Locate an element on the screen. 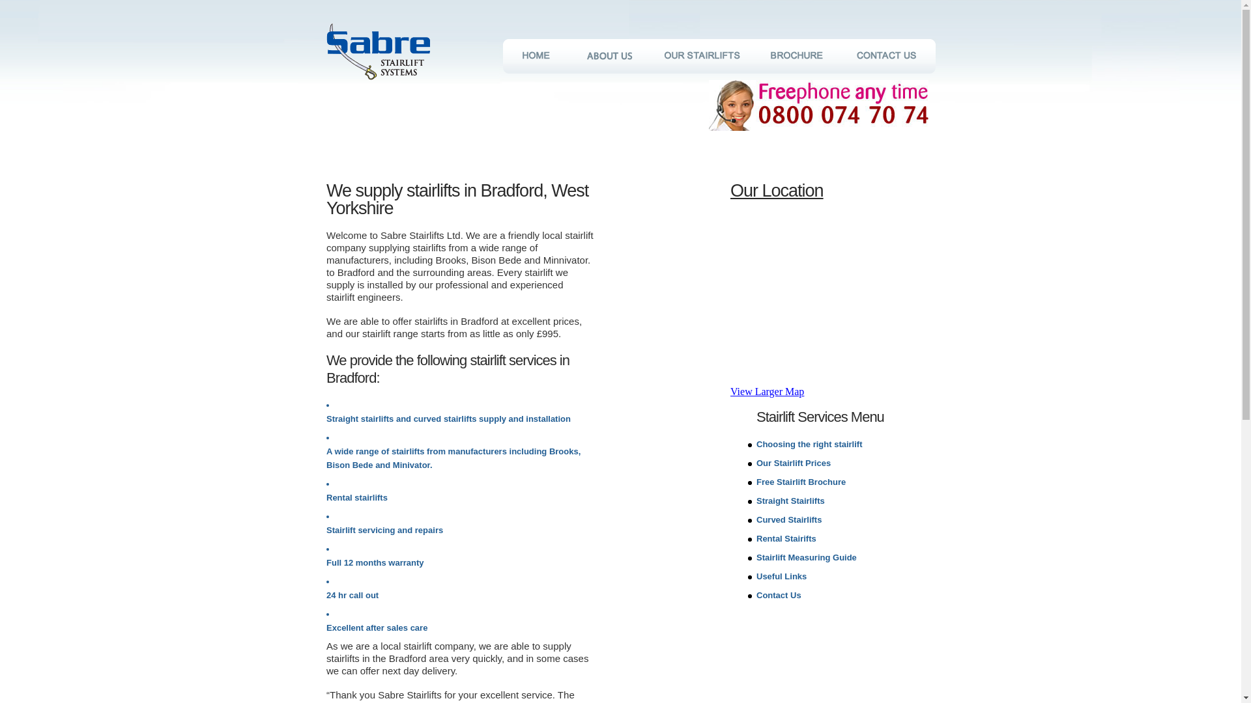 Image resolution: width=1251 pixels, height=703 pixels. Curved Stairlifts is located at coordinates (789, 519).